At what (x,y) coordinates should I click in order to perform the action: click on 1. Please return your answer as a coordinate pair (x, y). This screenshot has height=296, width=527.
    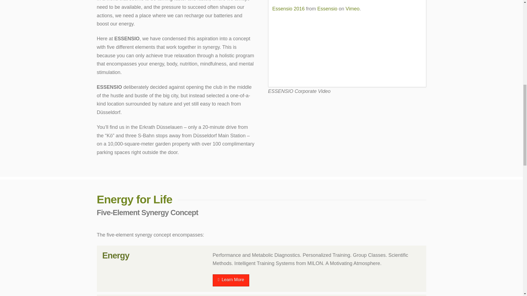
    Looking at the image, I should click on (278, 32).